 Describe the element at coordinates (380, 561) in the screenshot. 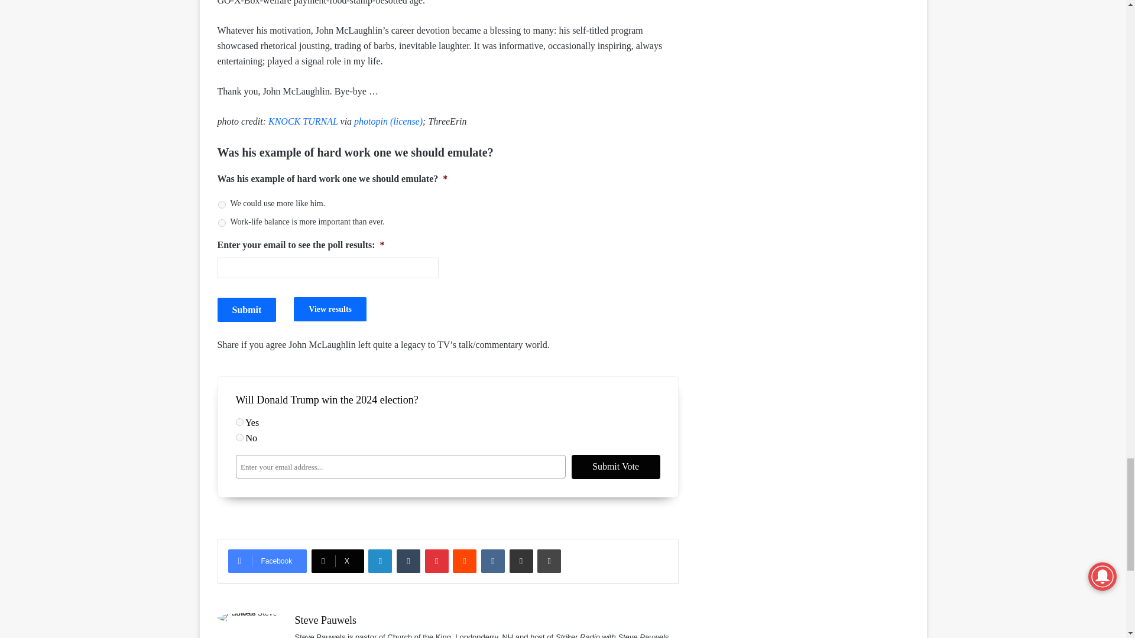

I see `LinkedIn` at that location.